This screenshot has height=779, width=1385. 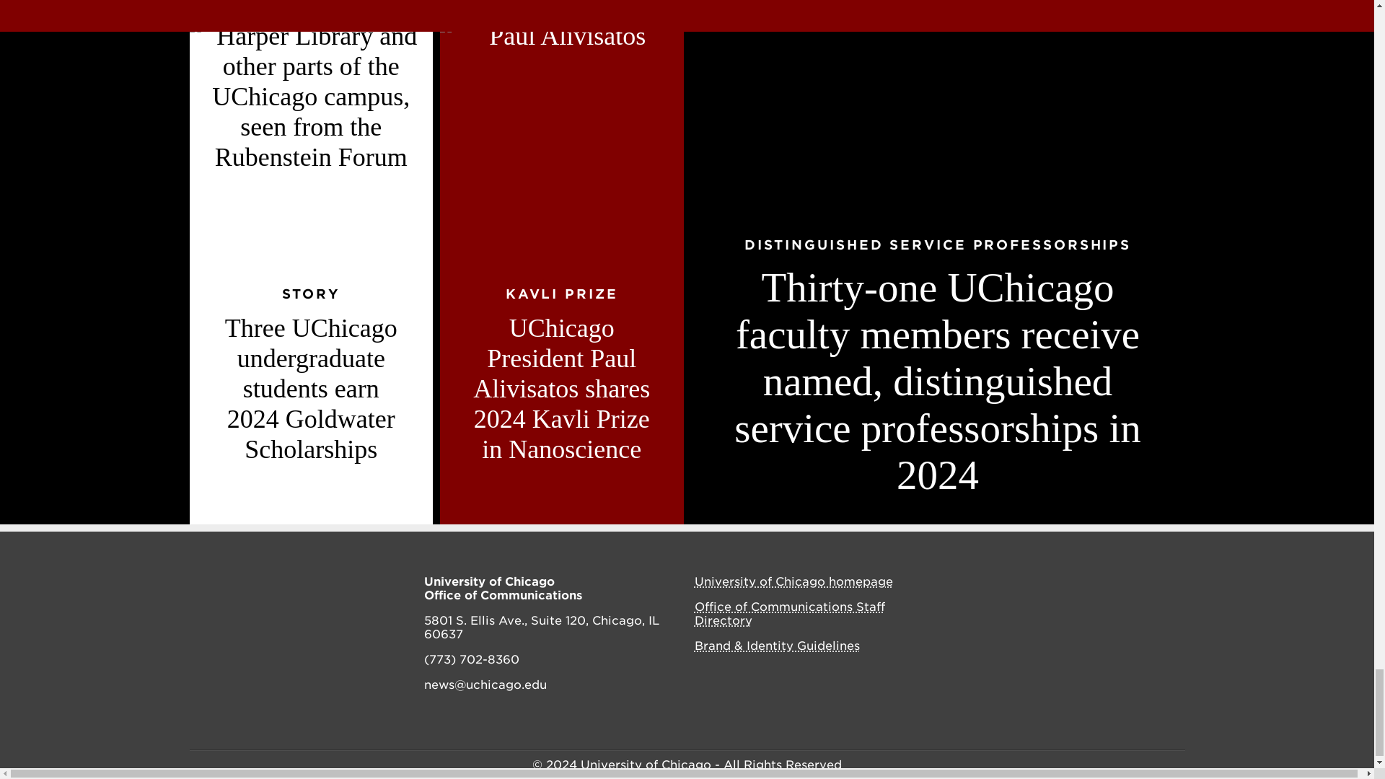 I want to click on Connect with UChicago on Linkedin, so click(x=1124, y=583).